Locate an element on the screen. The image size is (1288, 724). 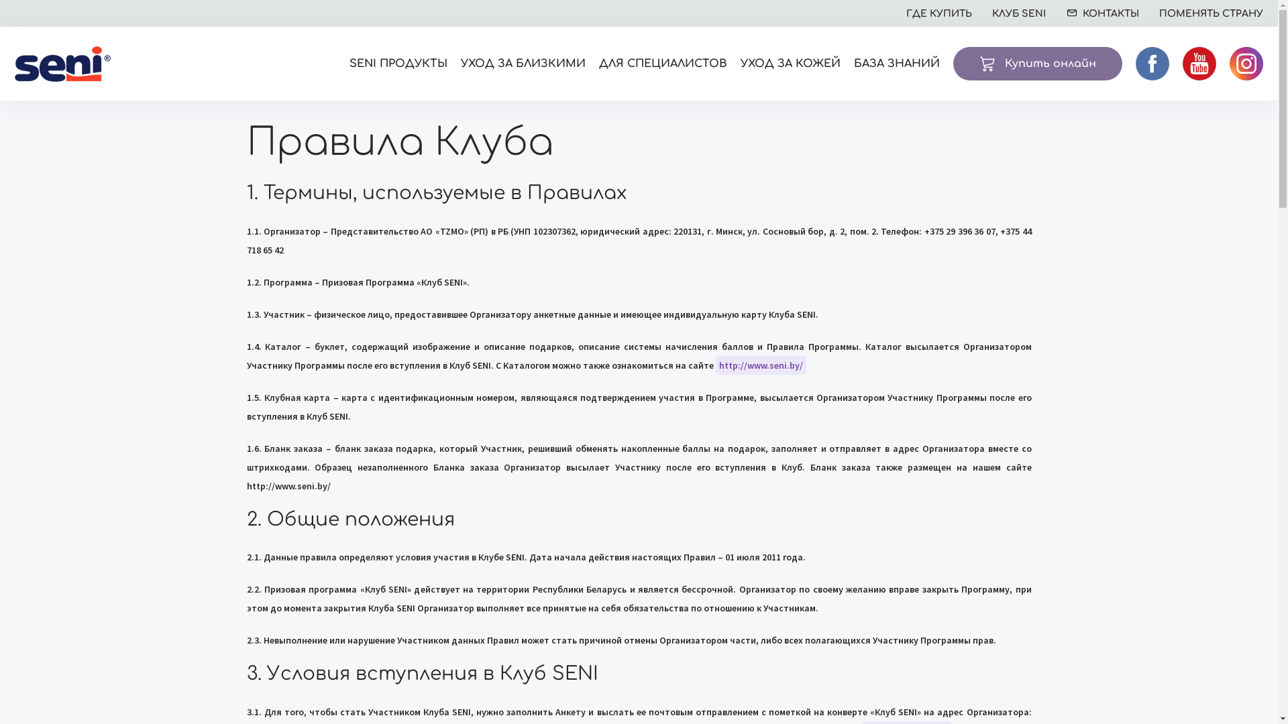
youtube is located at coordinates (1199, 64).